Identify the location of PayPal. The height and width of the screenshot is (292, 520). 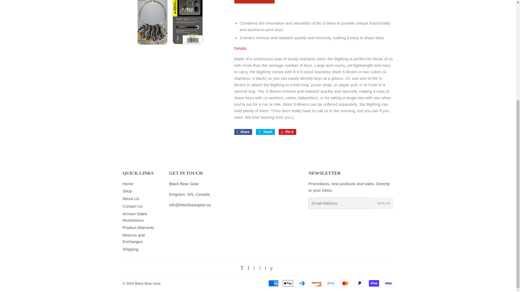
(359, 283).